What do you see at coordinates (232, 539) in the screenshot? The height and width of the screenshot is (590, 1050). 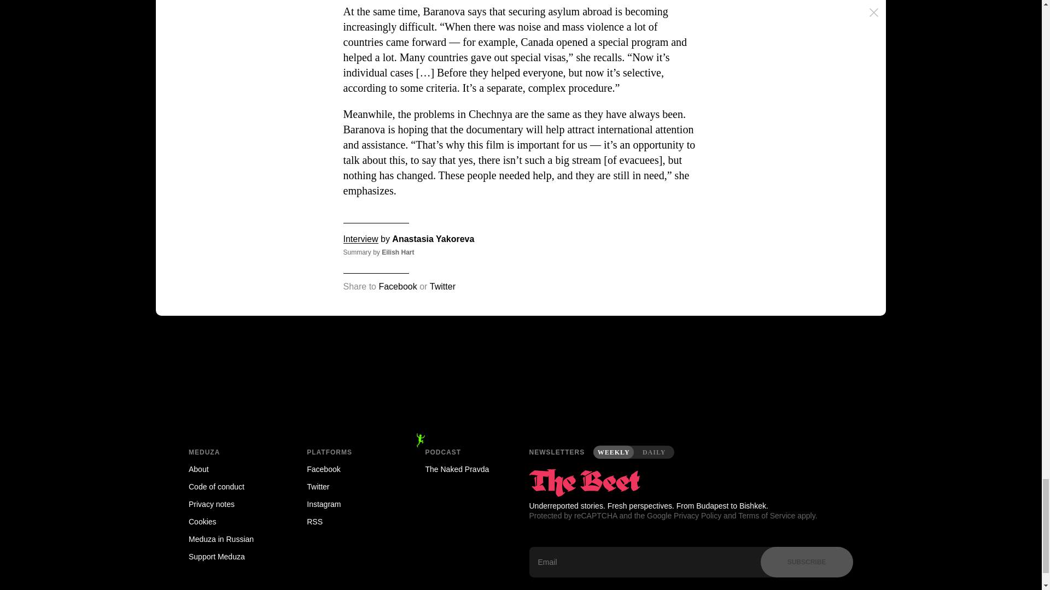 I see `Meduza in Russian` at bounding box center [232, 539].